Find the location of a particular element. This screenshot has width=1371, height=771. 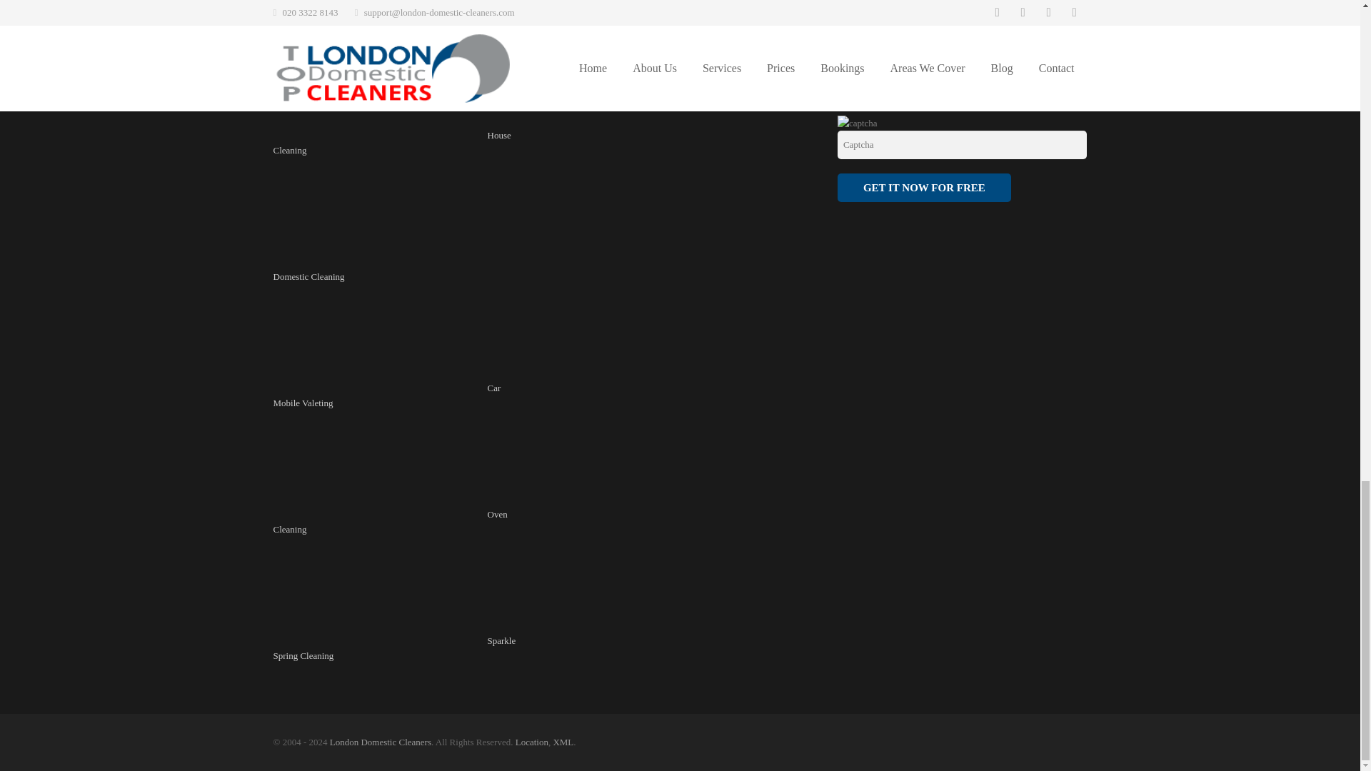

Oven Cleaning is located at coordinates (390, 521).